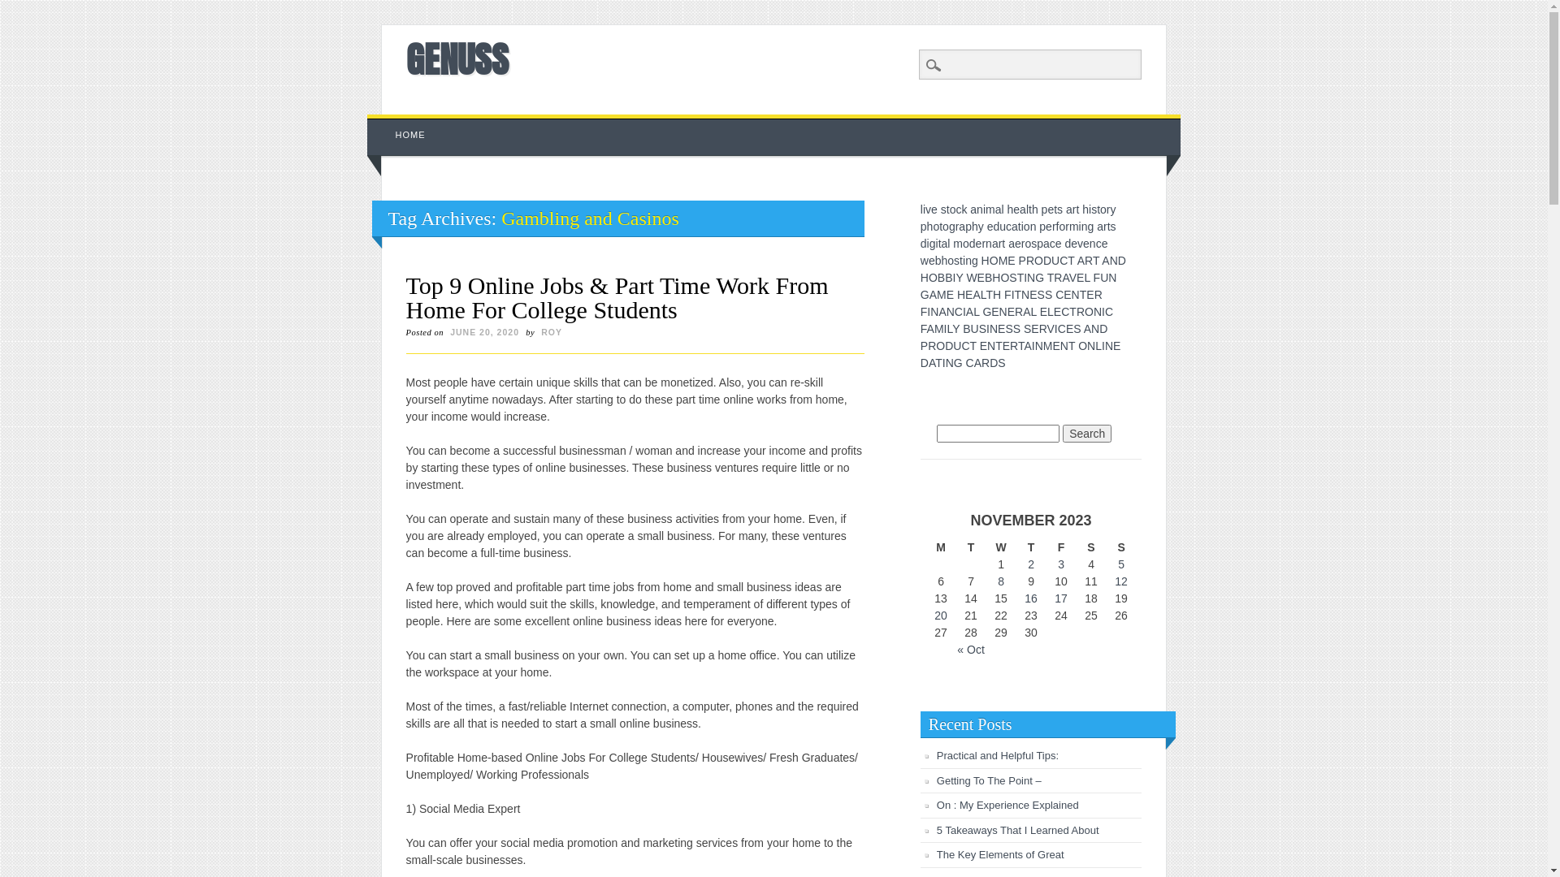  What do you see at coordinates (939, 363) in the screenshot?
I see `T` at bounding box center [939, 363].